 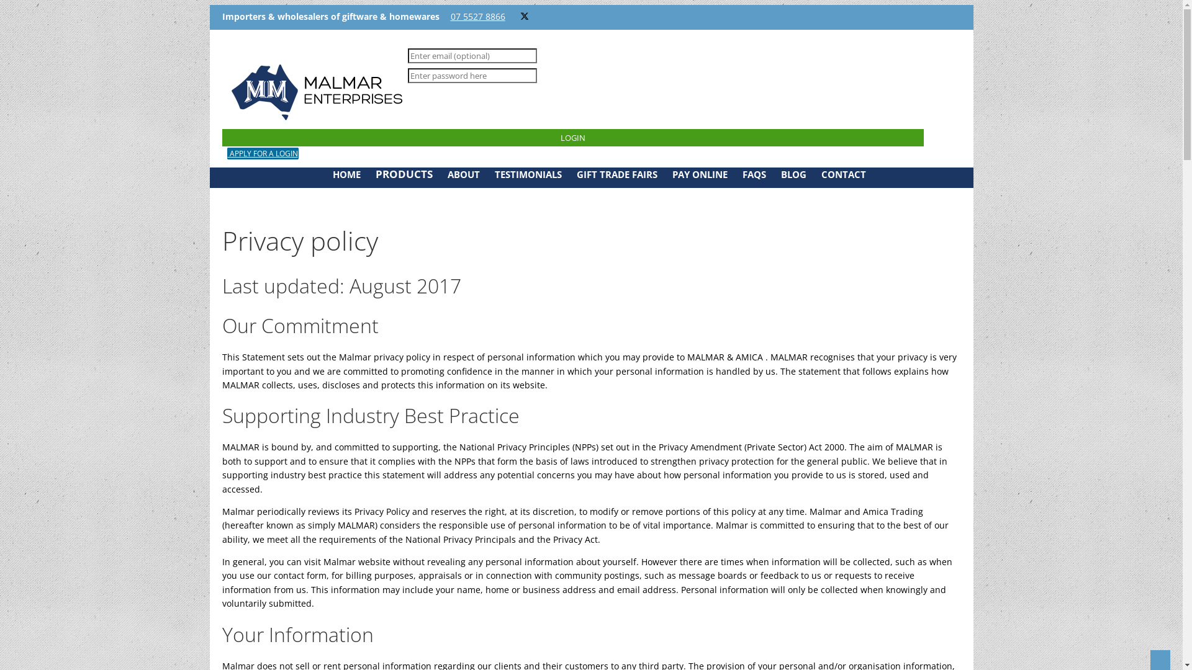 I want to click on CONTACT, so click(x=843, y=174).